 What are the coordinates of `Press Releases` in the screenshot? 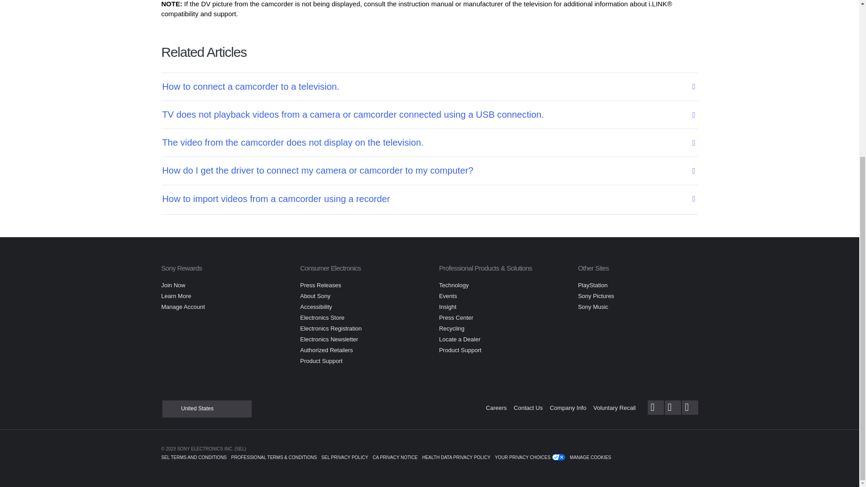 It's located at (320, 285).